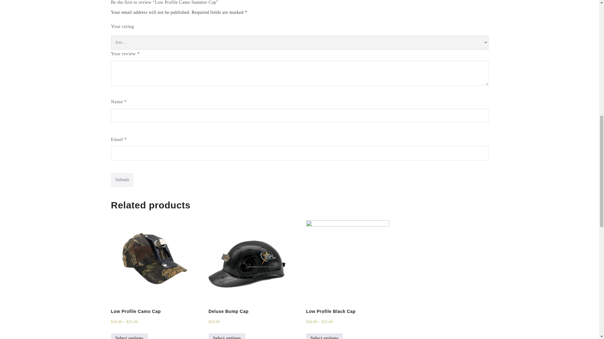 Image resolution: width=604 pixels, height=339 pixels. Describe the element at coordinates (122, 180) in the screenshot. I see `Submit` at that location.